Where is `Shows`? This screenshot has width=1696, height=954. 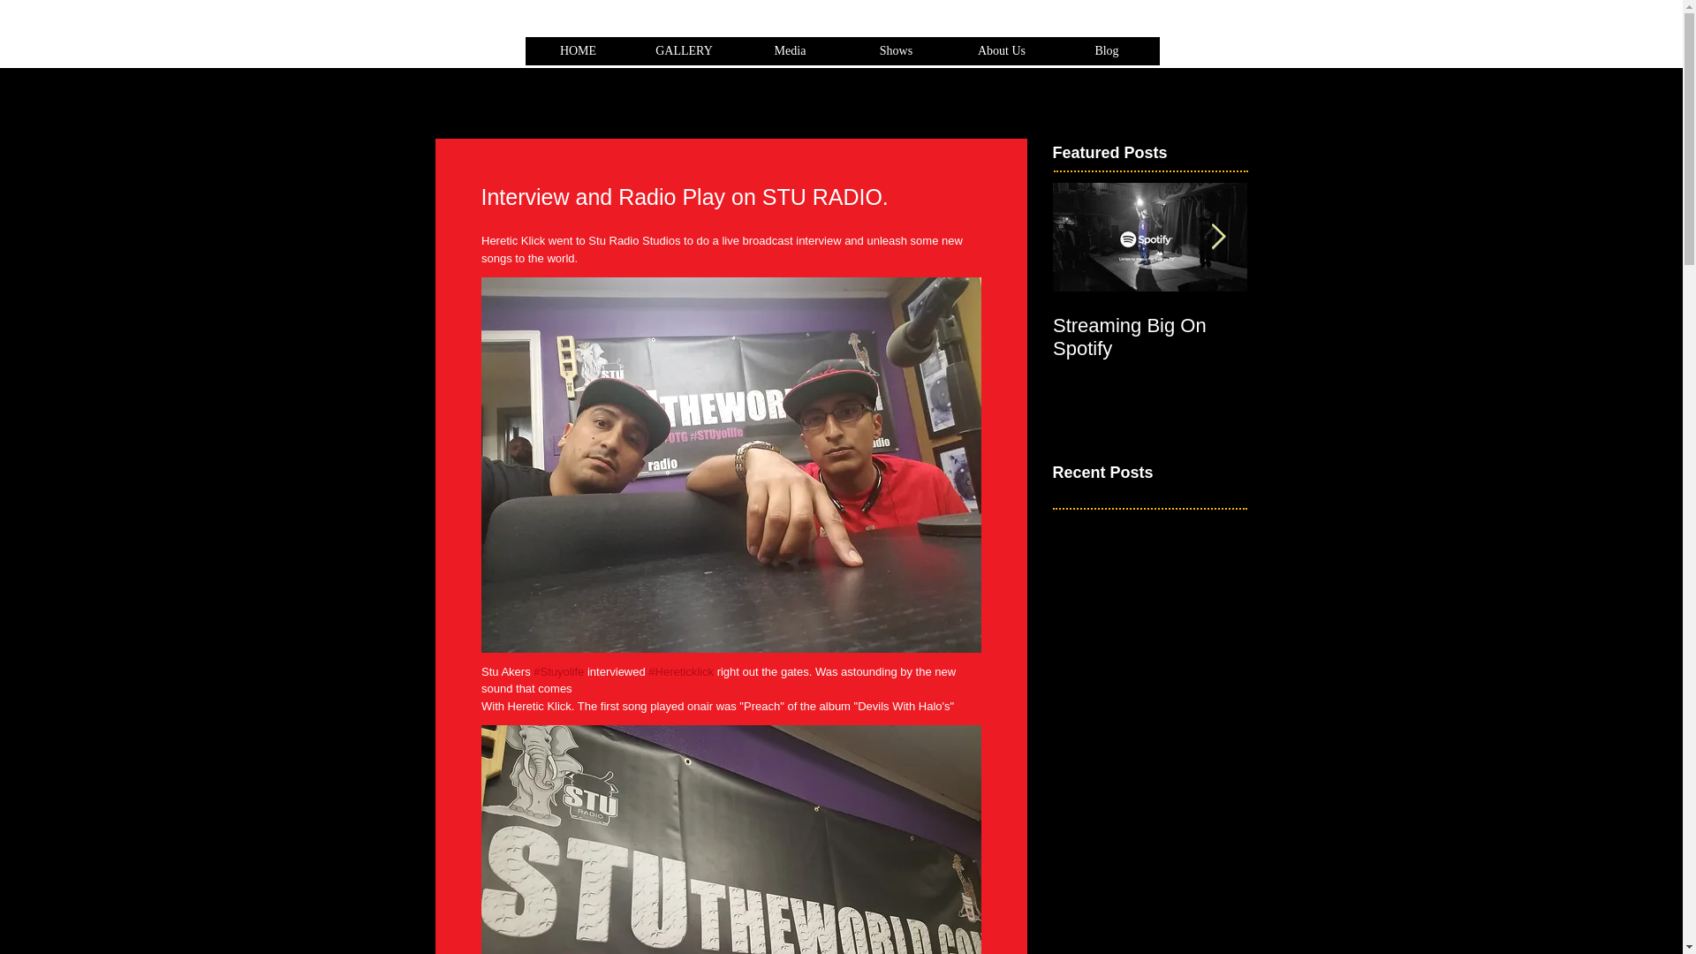 Shows is located at coordinates (896, 57).